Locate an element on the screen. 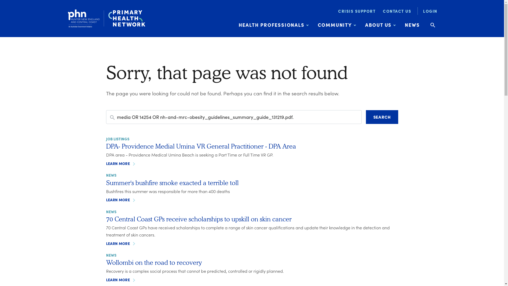 Image resolution: width=508 pixels, height=286 pixels. LEARN MORE is located at coordinates (121, 244).